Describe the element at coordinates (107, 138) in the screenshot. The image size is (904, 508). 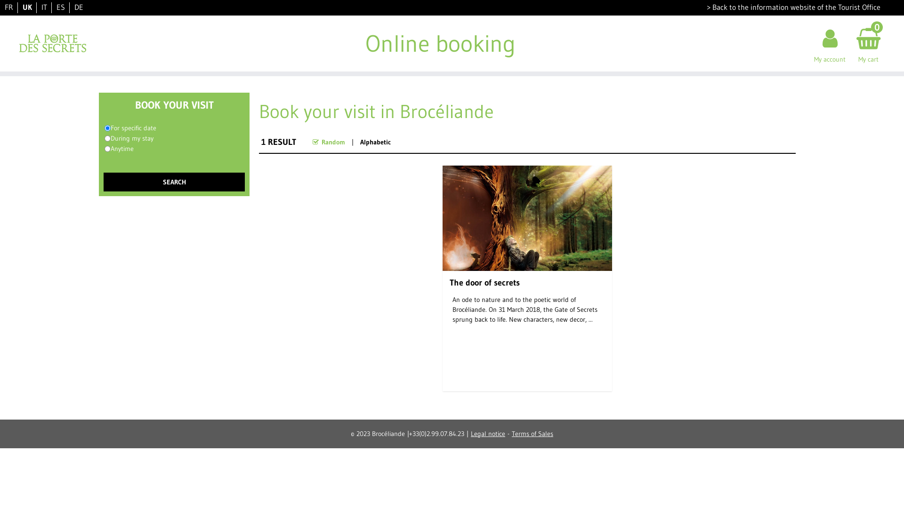
I see `PERIODE` at that location.